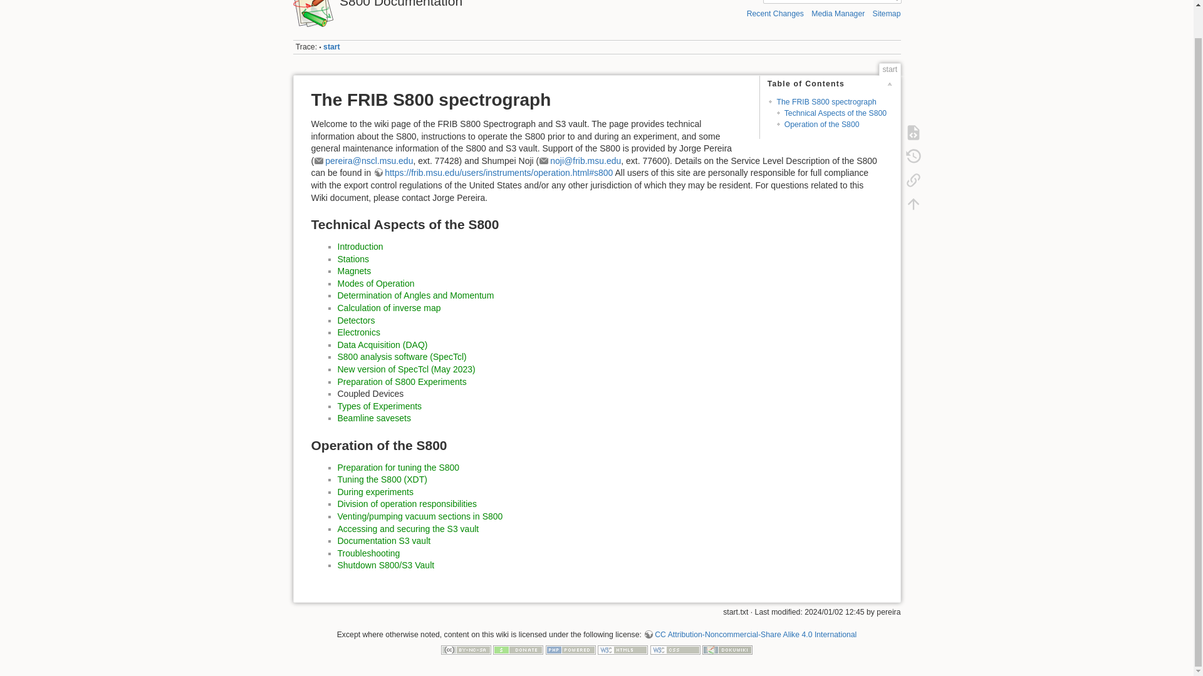 This screenshot has height=676, width=1203. I want to click on Types of Experiments, so click(379, 406).